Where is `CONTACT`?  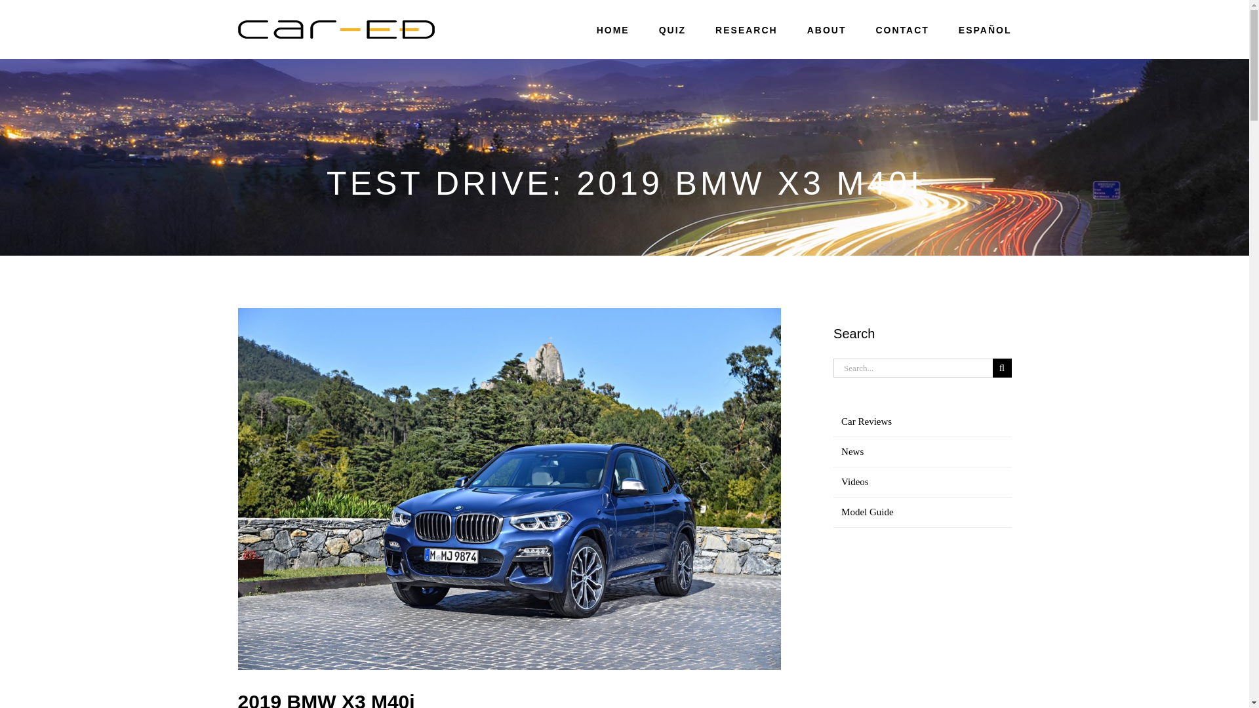 CONTACT is located at coordinates (902, 30).